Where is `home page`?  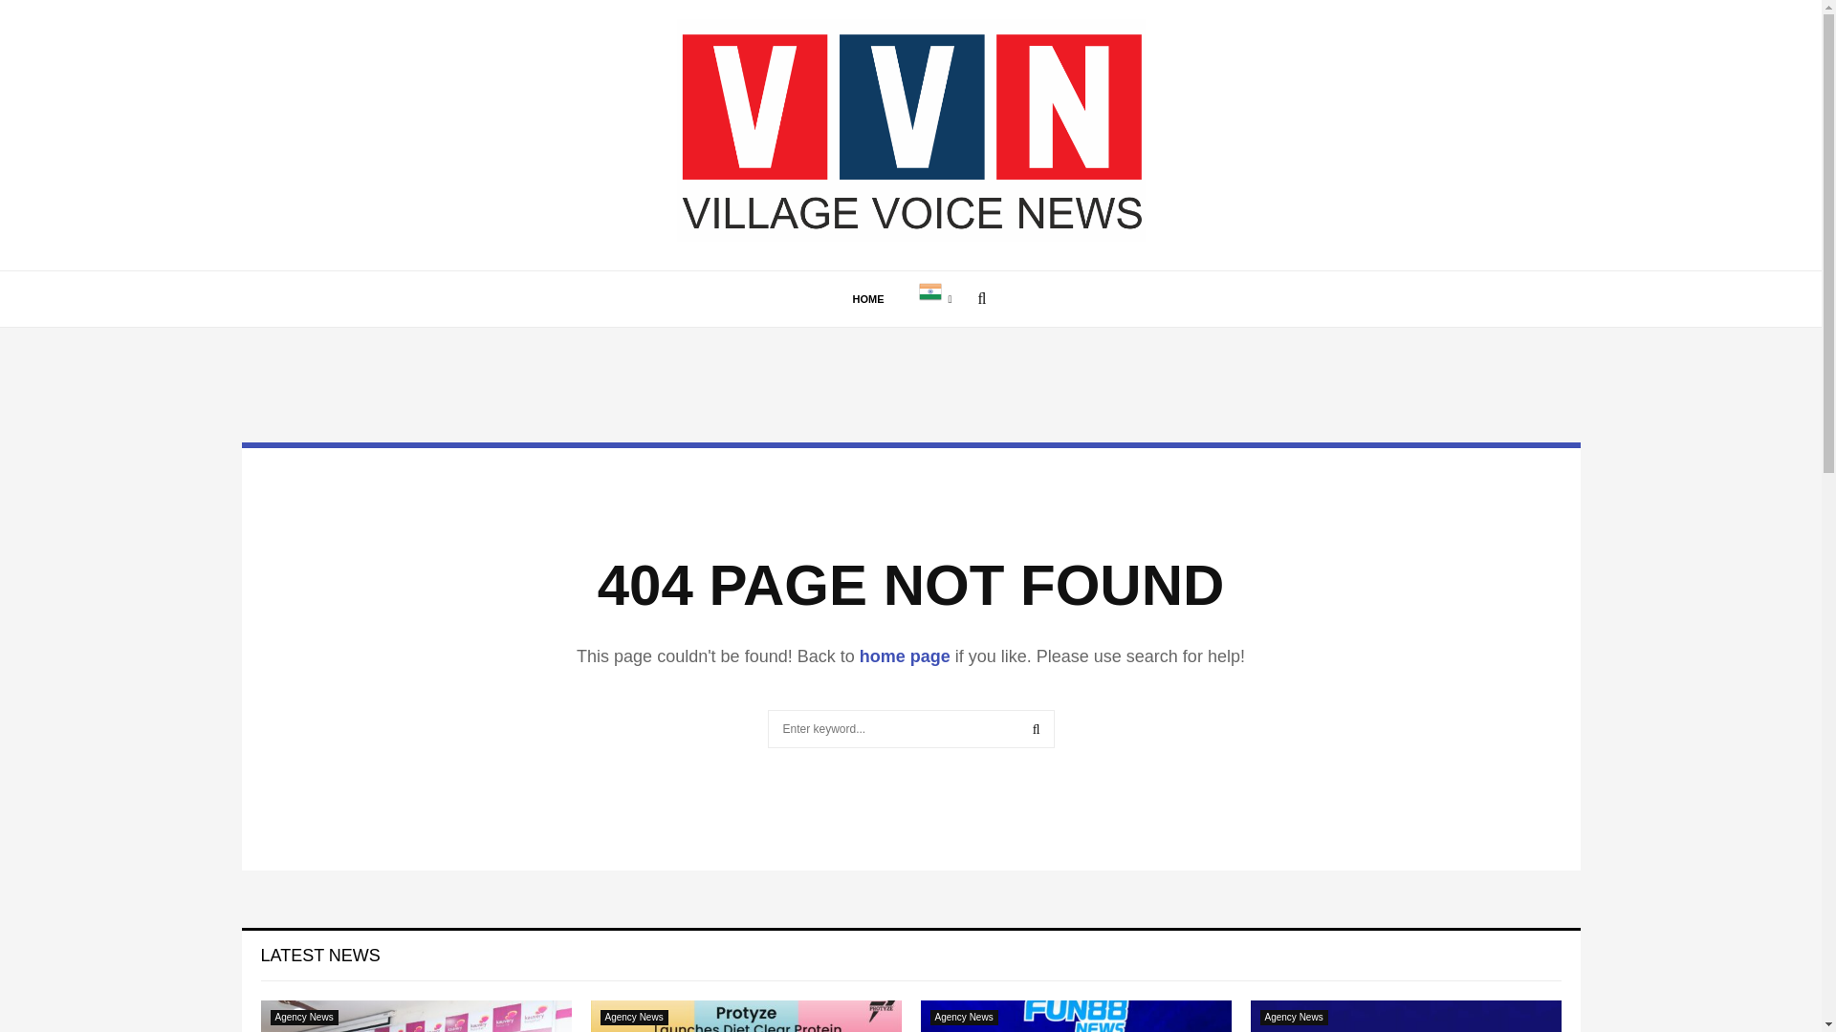 home page is located at coordinates (905, 656).